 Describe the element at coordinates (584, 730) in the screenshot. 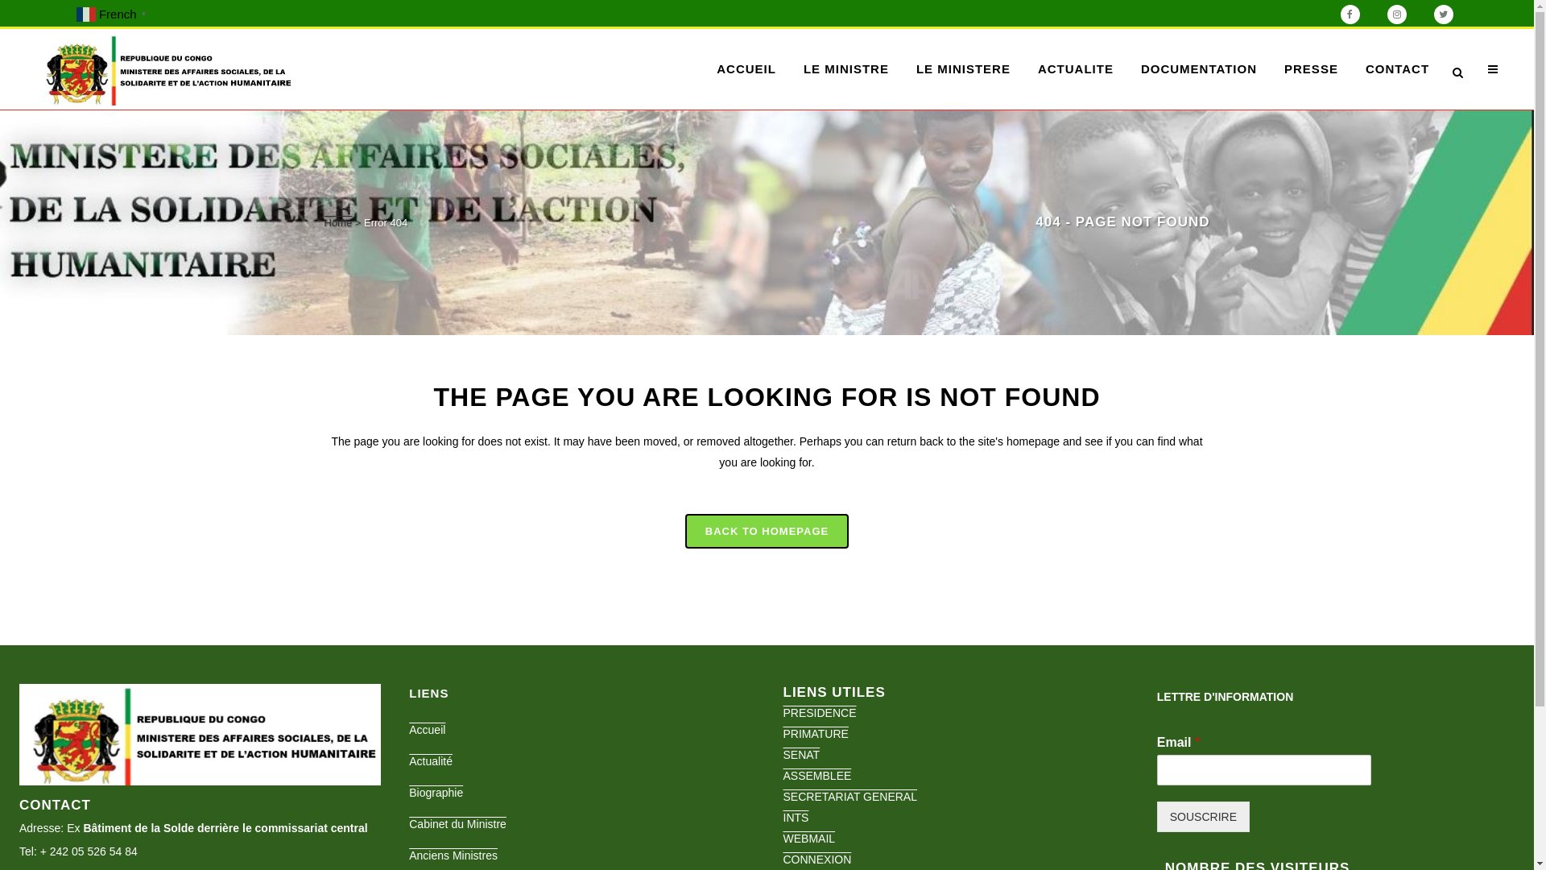

I see `Accueil` at that location.